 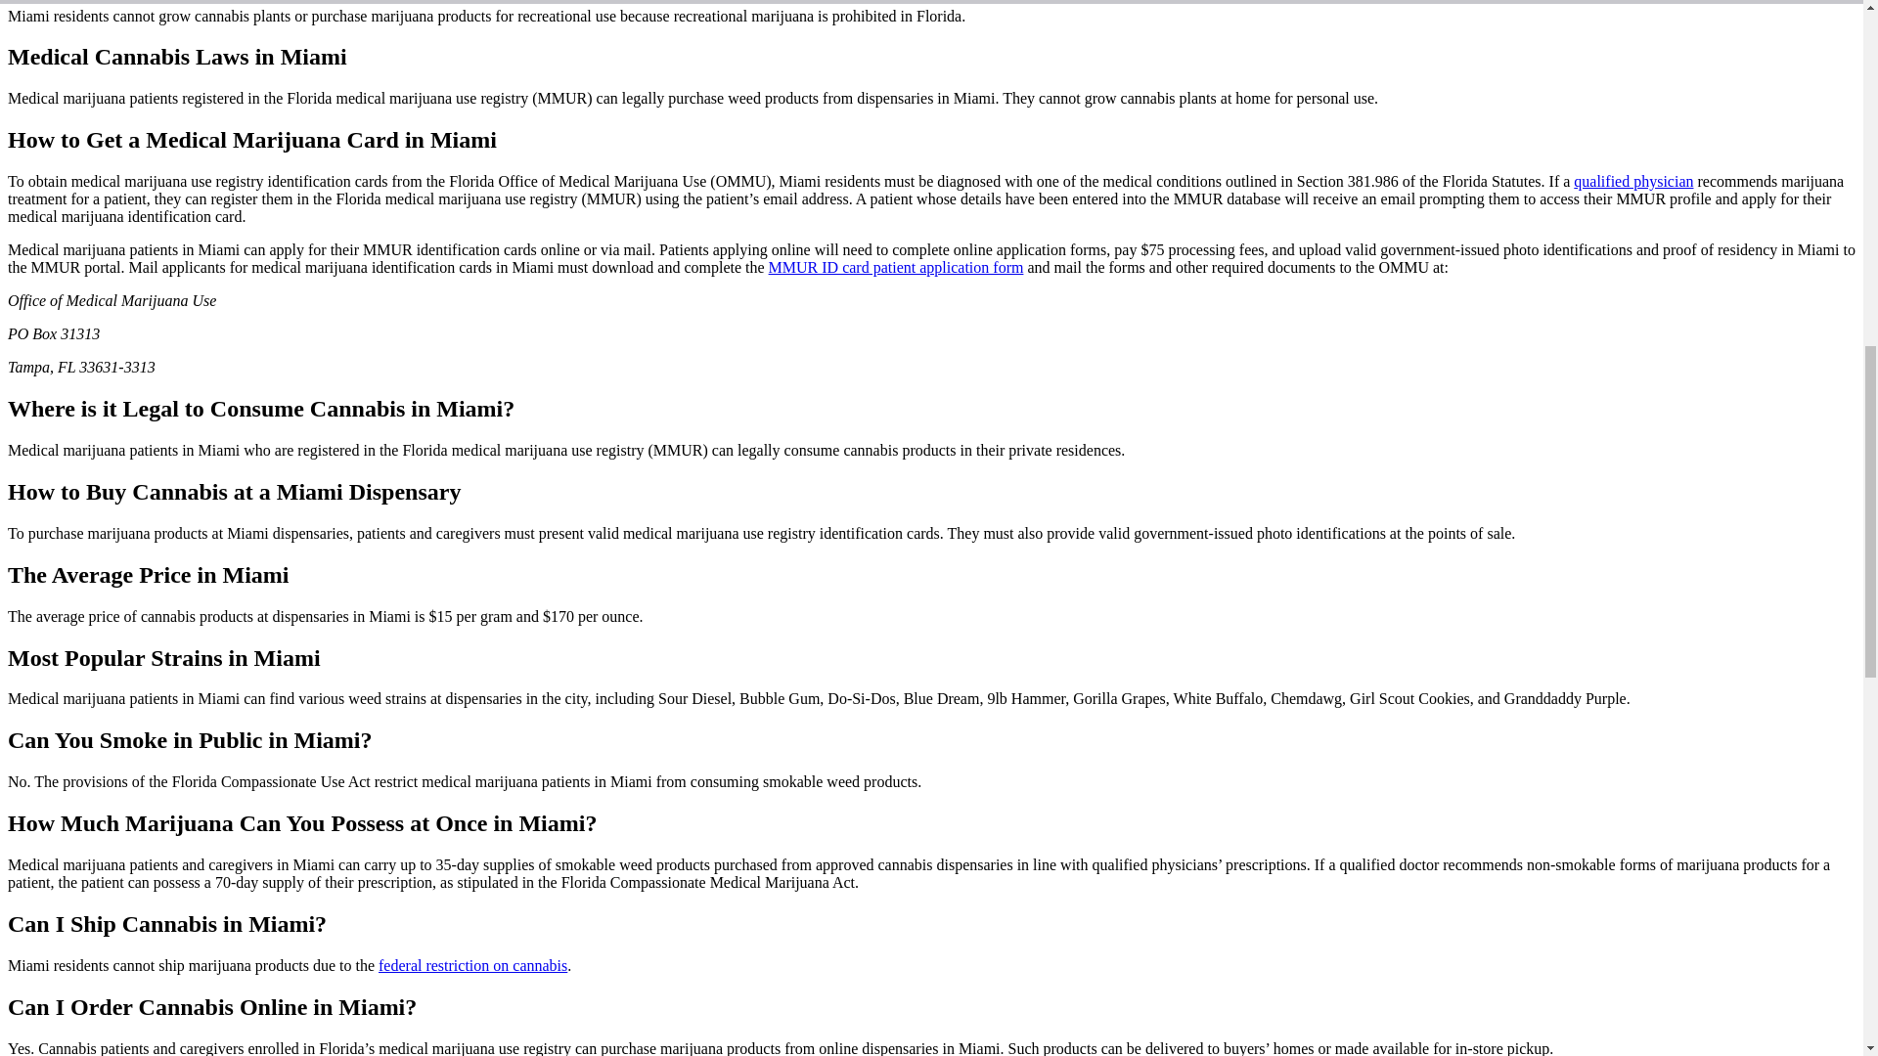 I want to click on qualified physician, so click(x=1633, y=182).